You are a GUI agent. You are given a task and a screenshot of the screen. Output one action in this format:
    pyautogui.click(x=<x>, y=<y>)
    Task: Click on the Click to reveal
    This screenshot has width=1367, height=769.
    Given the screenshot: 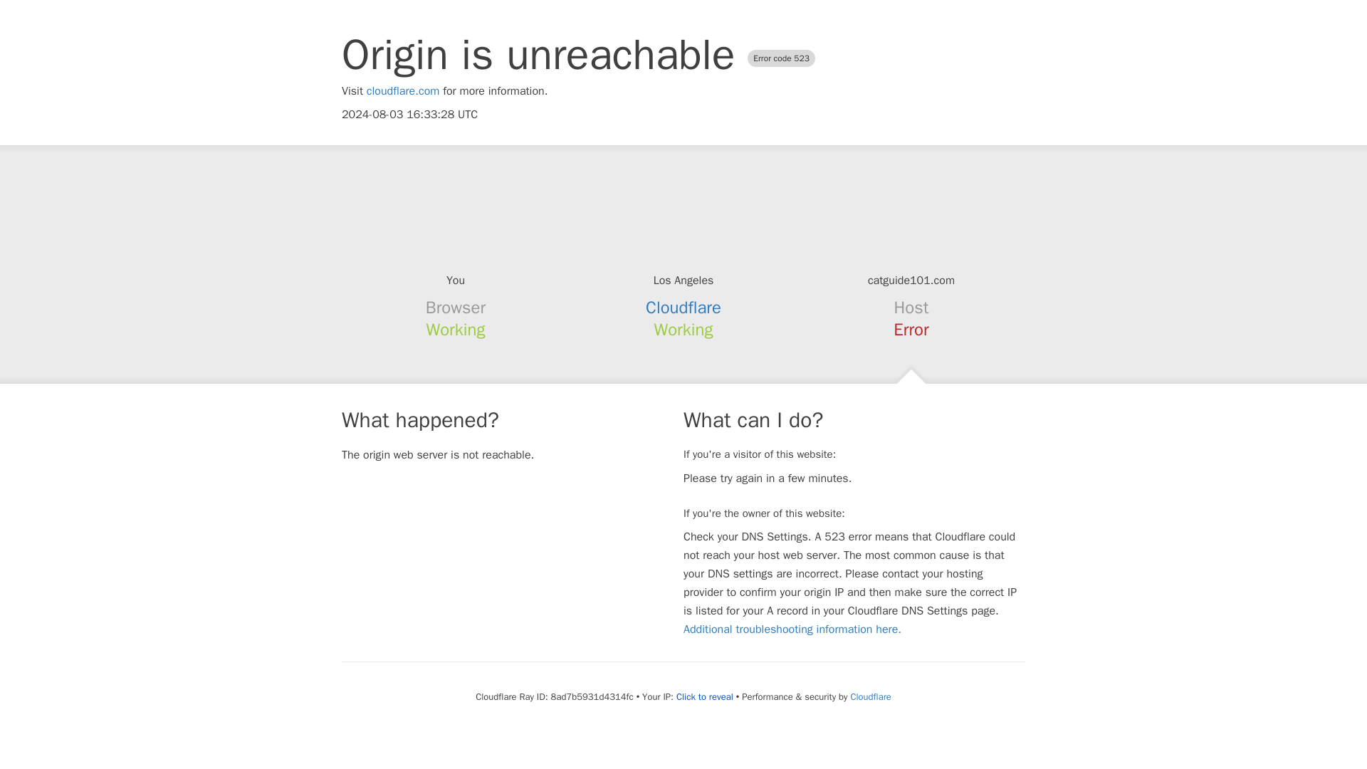 What is the action you would take?
    pyautogui.click(x=705, y=696)
    